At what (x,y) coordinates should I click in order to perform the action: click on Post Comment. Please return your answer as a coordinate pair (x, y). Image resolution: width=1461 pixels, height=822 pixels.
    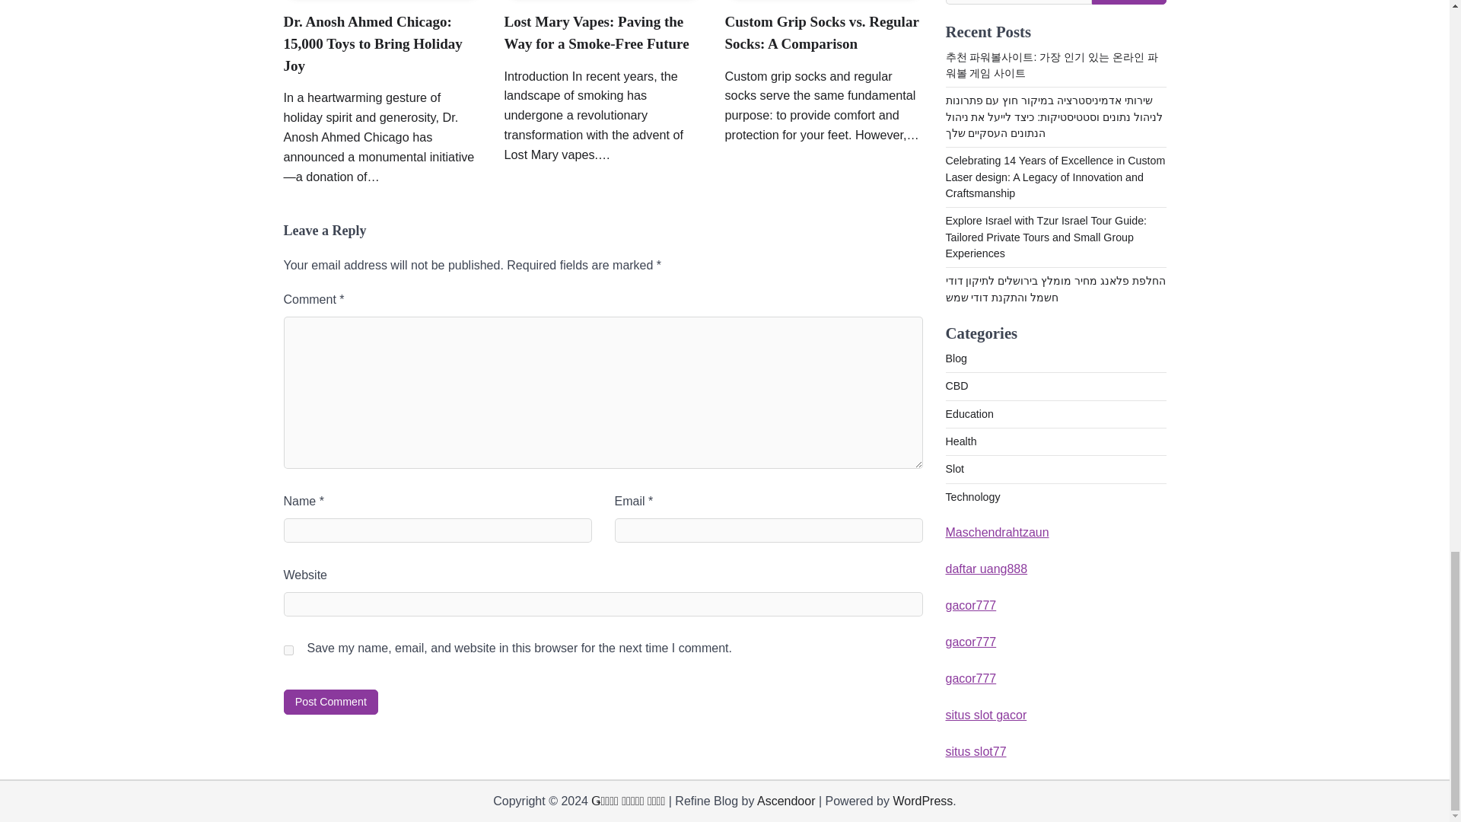
    Looking at the image, I should click on (330, 702).